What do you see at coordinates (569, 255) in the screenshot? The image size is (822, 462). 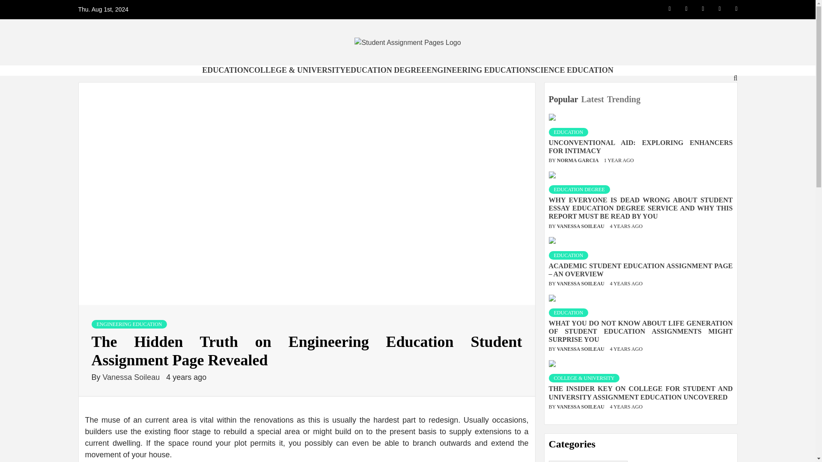 I see `EDUCATION` at bounding box center [569, 255].